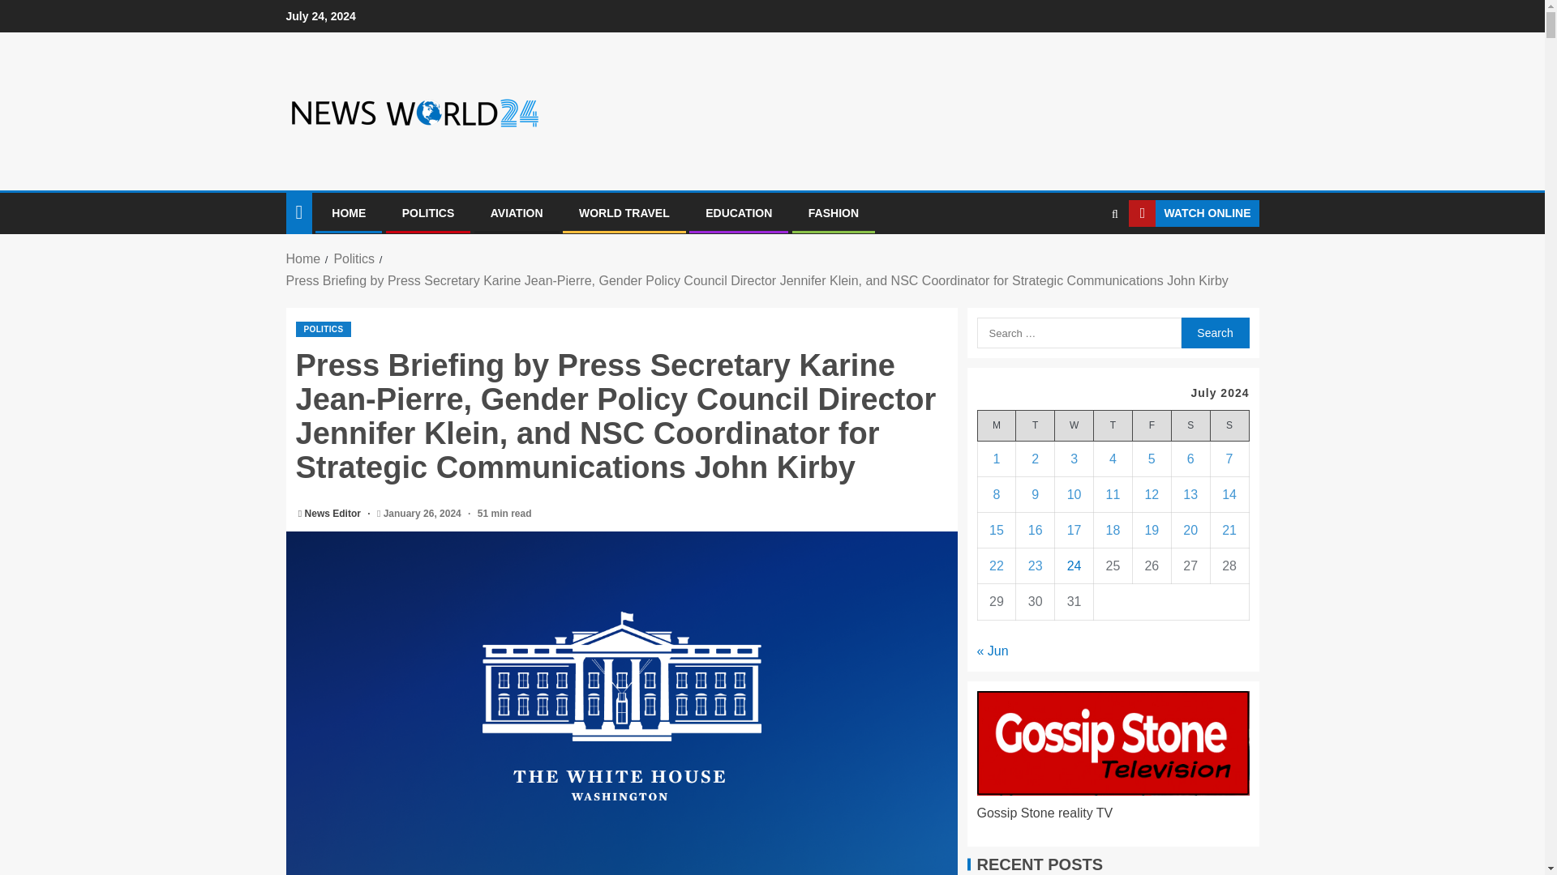 The image size is (1557, 875). Describe the element at coordinates (1074, 425) in the screenshot. I see `Wednesday` at that location.